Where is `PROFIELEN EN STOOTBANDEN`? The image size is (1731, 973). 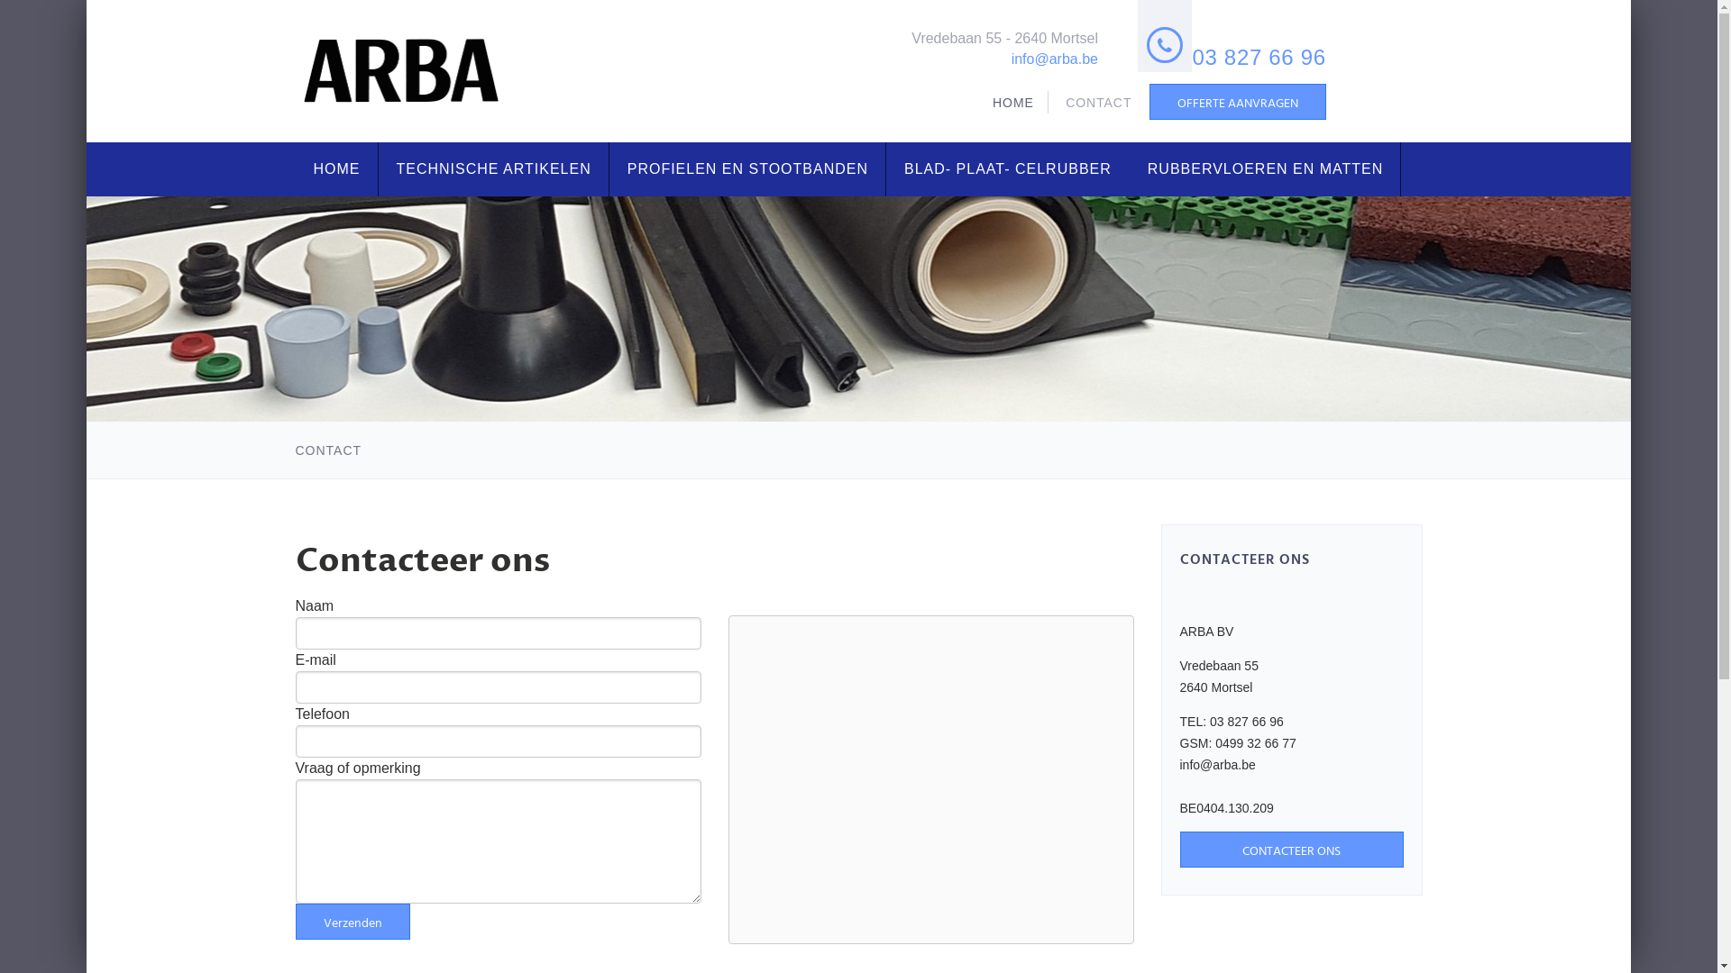
PROFIELEN EN STOOTBANDEN is located at coordinates (748, 169).